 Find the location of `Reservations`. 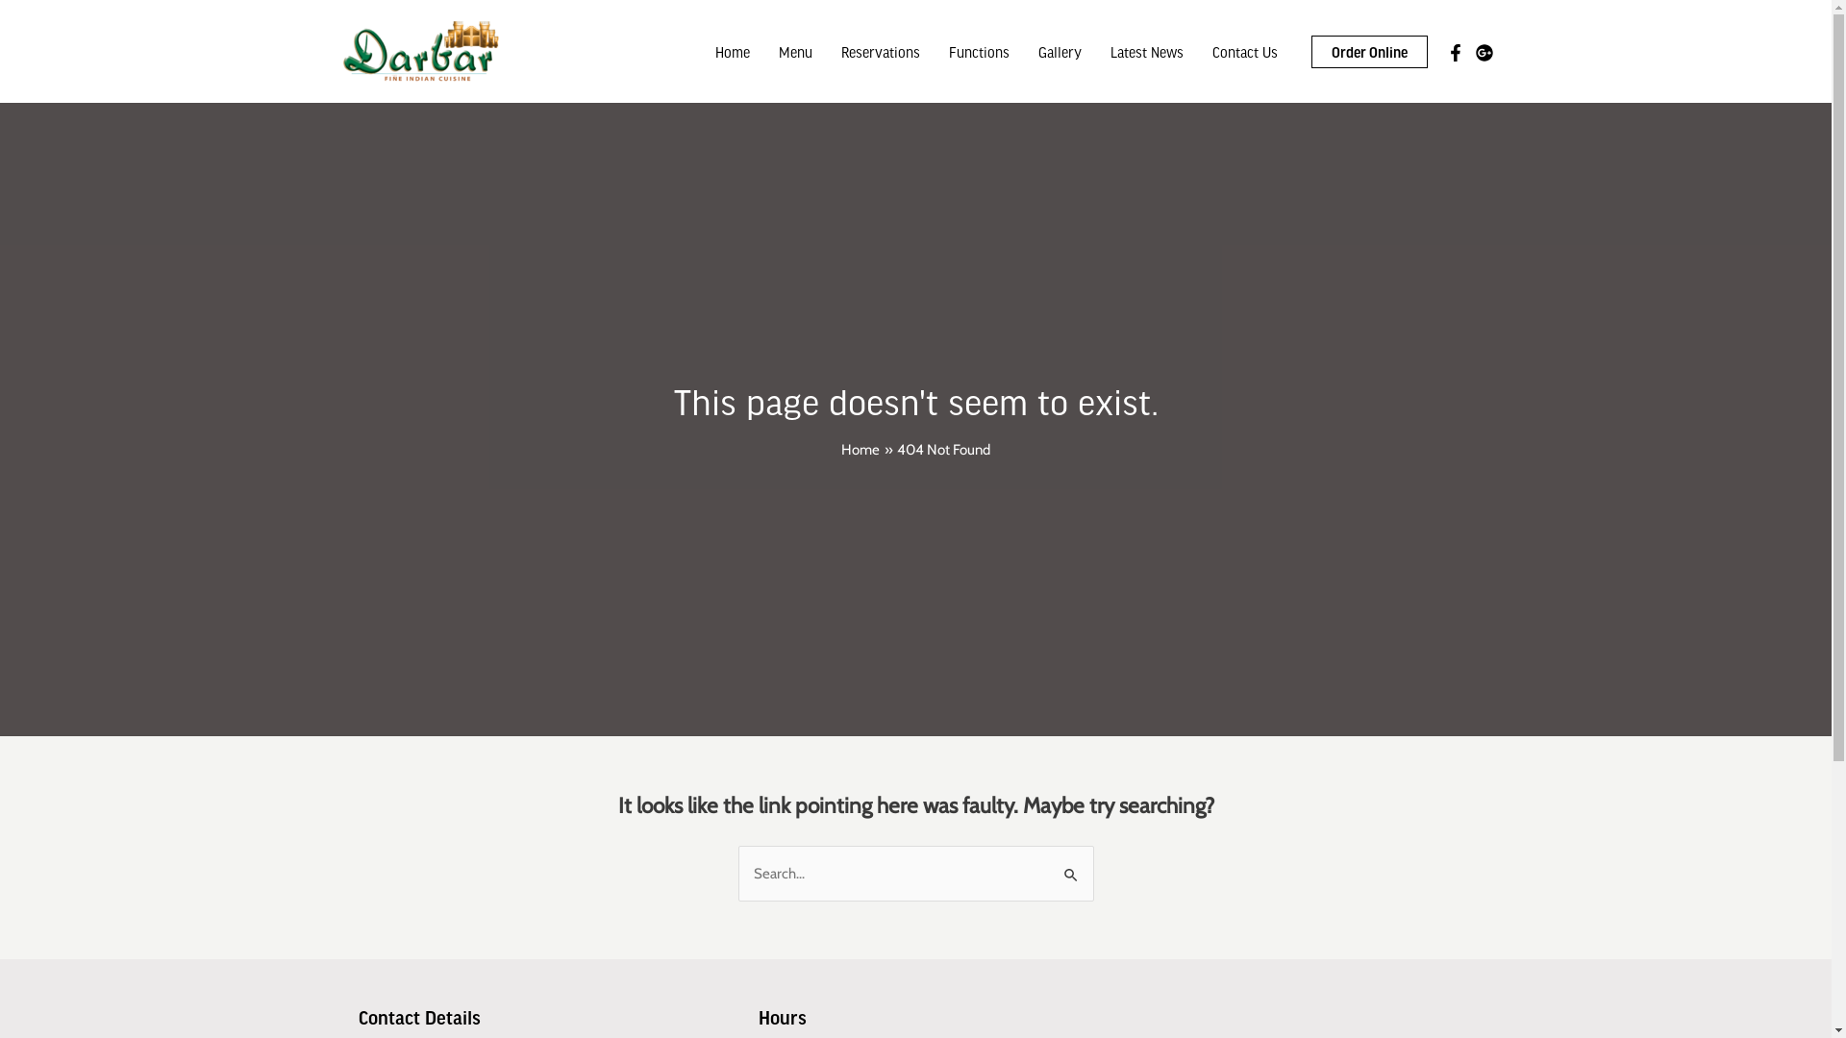

Reservations is located at coordinates (881, 51).